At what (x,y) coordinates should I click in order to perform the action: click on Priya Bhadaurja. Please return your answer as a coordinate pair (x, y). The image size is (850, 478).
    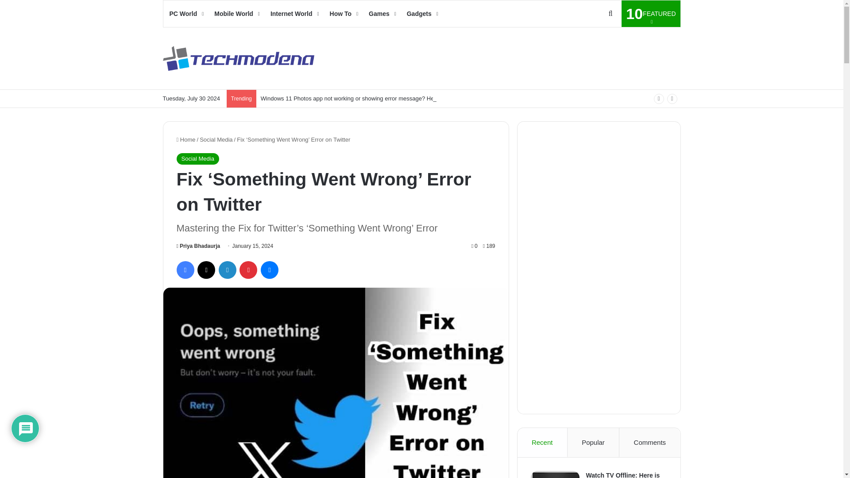
    Looking at the image, I should click on (198, 246).